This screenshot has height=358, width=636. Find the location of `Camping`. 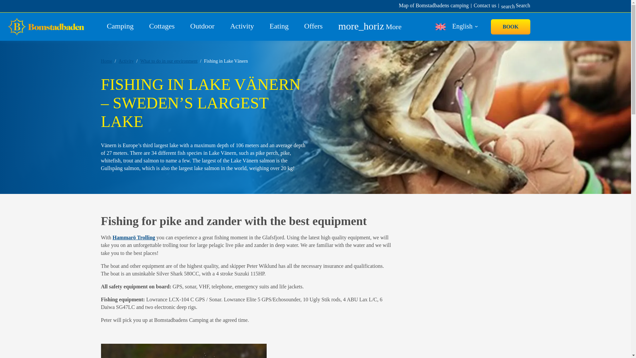

Camping is located at coordinates (122, 26).